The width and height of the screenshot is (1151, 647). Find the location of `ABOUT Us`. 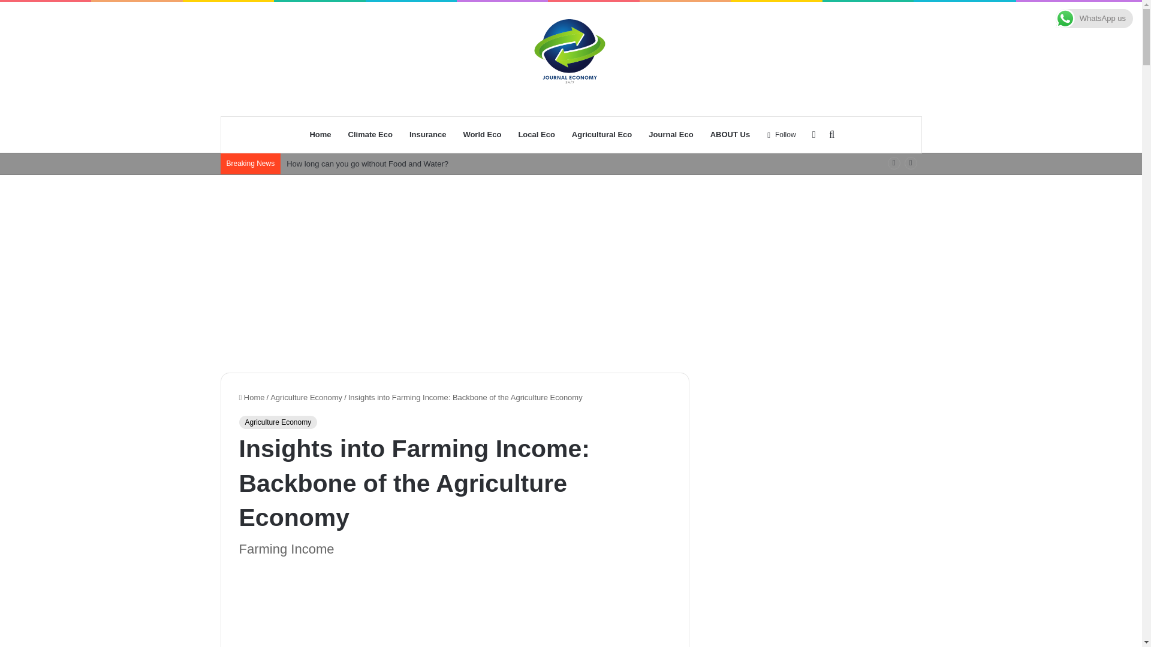

ABOUT Us is located at coordinates (730, 134).